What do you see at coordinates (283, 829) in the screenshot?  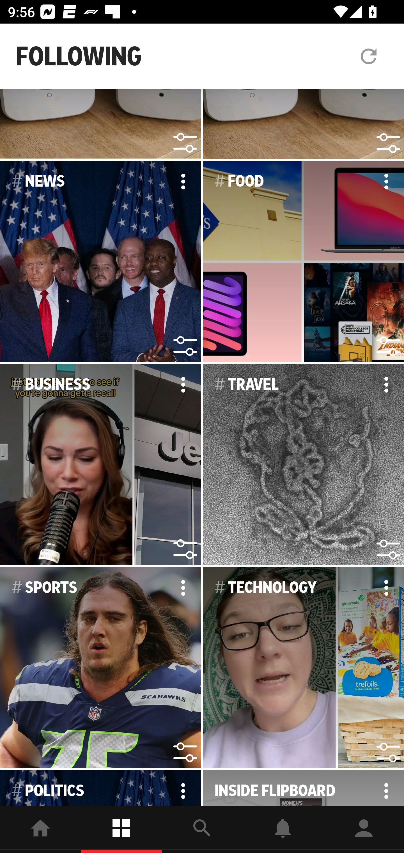 I see `Notifications` at bounding box center [283, 829].